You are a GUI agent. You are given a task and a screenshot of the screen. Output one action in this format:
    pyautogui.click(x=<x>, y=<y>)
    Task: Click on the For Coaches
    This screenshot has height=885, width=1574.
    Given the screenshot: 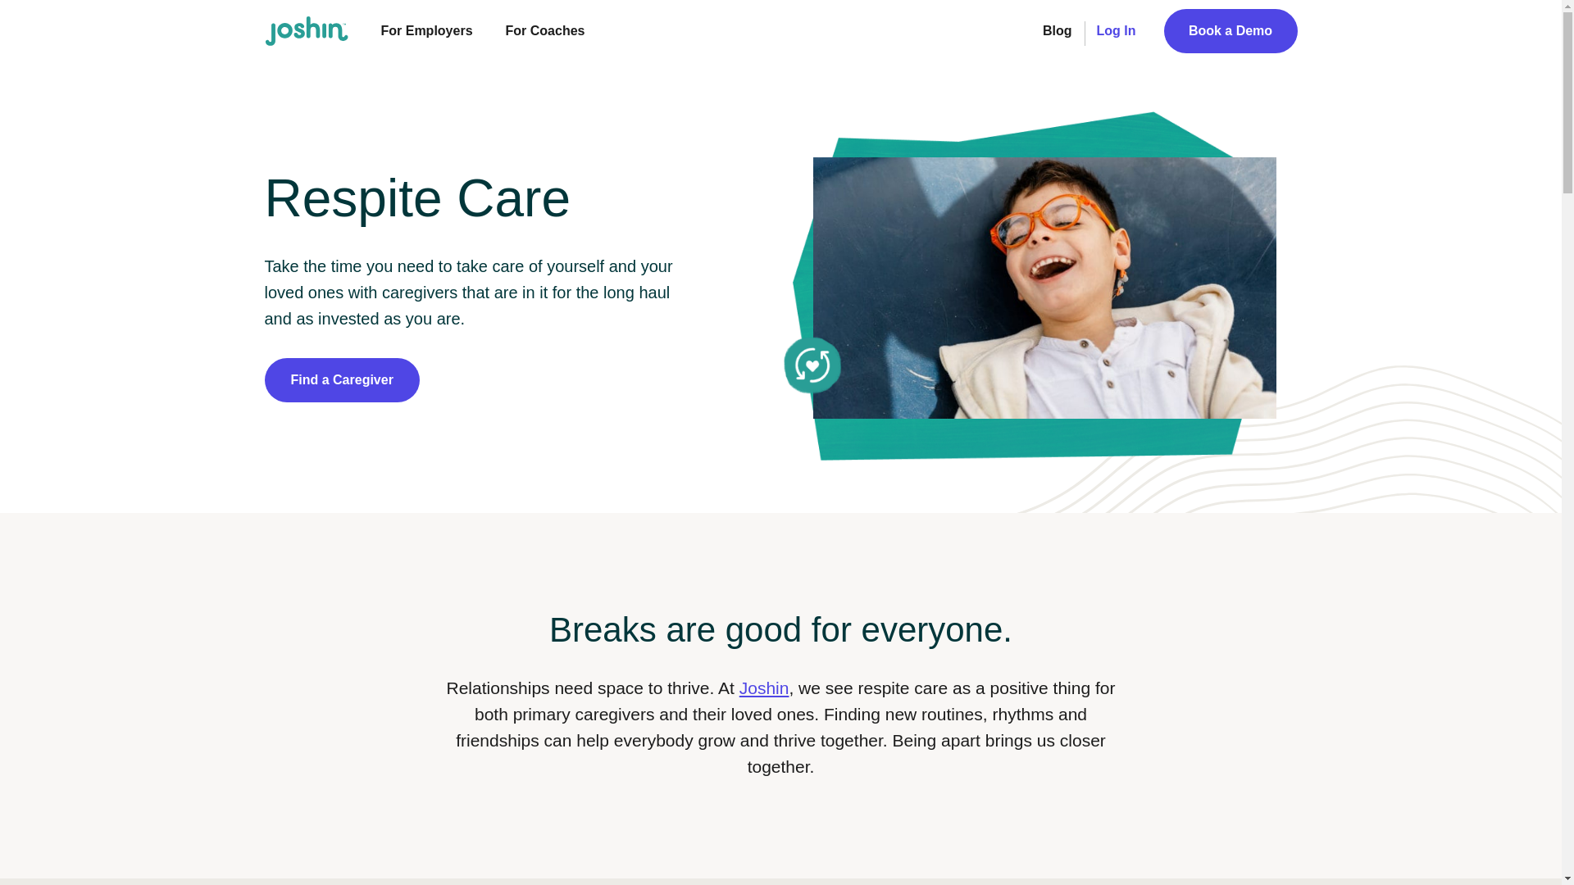 What is the action you would take?
    pyautogui.click(x=545, y=30)
    